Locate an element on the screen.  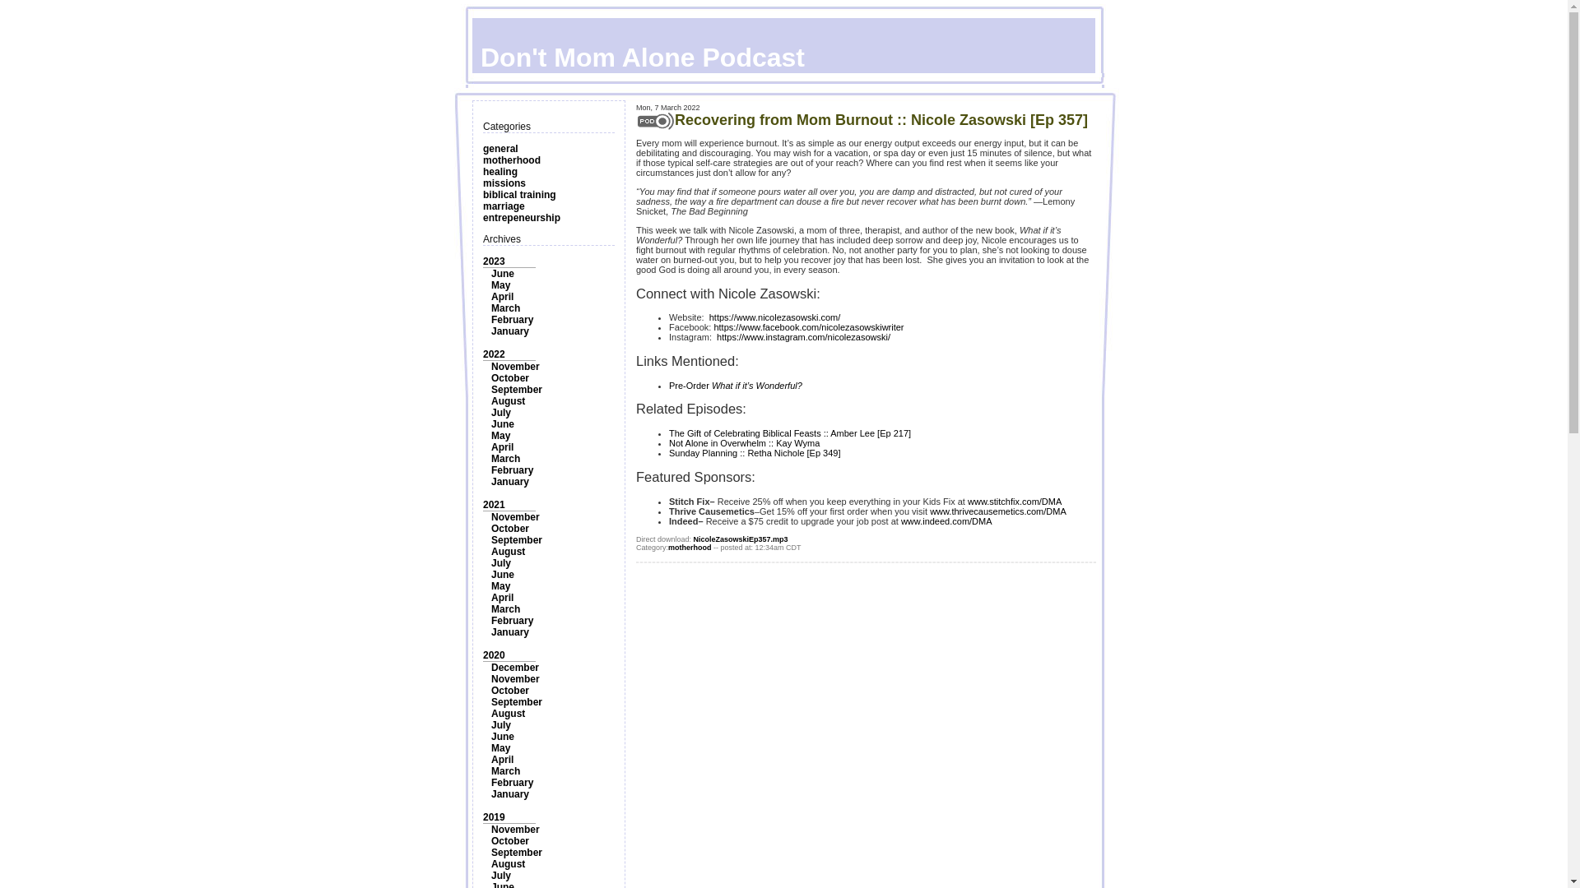
December is located at coordinates (515, 667).